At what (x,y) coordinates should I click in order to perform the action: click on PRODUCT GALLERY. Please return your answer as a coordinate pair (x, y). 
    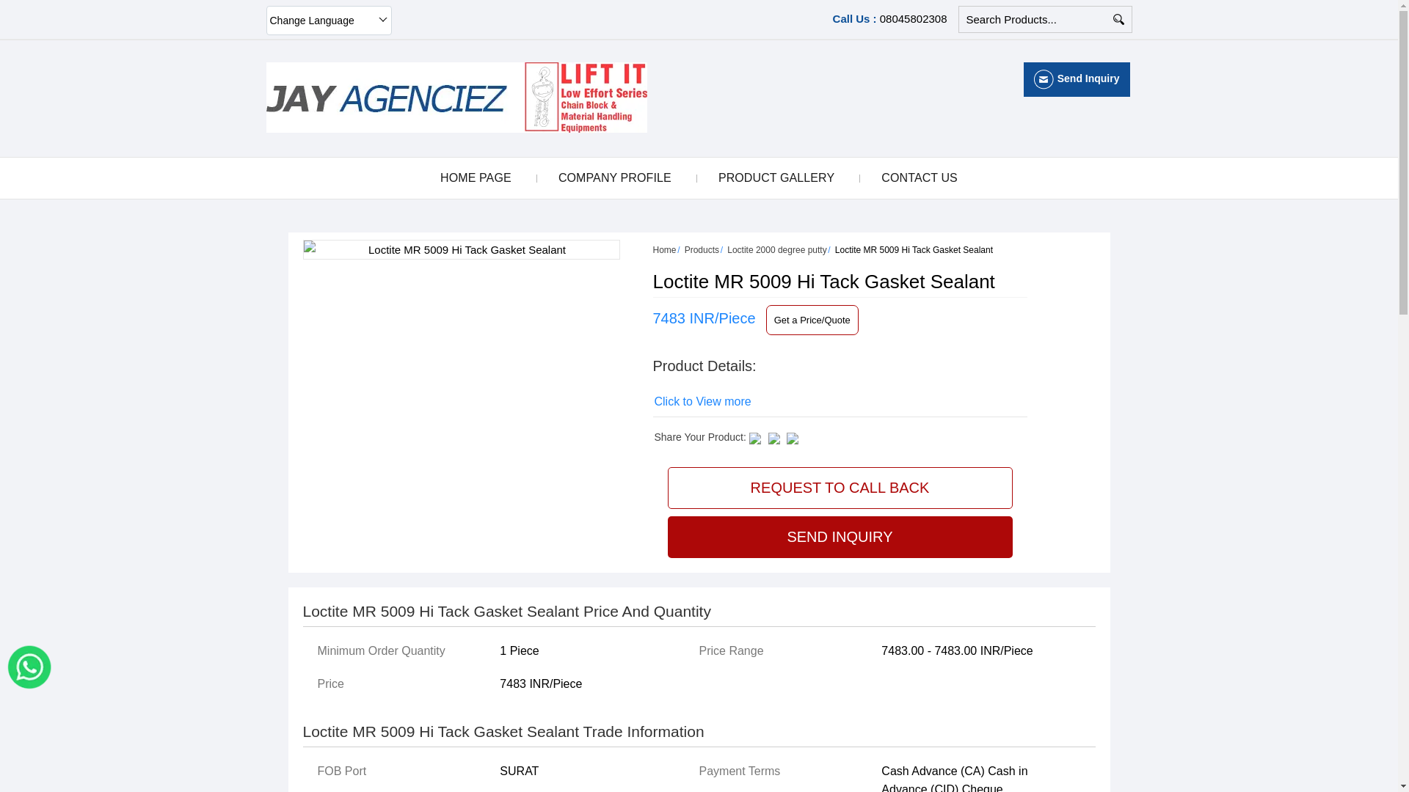
    Looking at the image, I should click on (776, 177).